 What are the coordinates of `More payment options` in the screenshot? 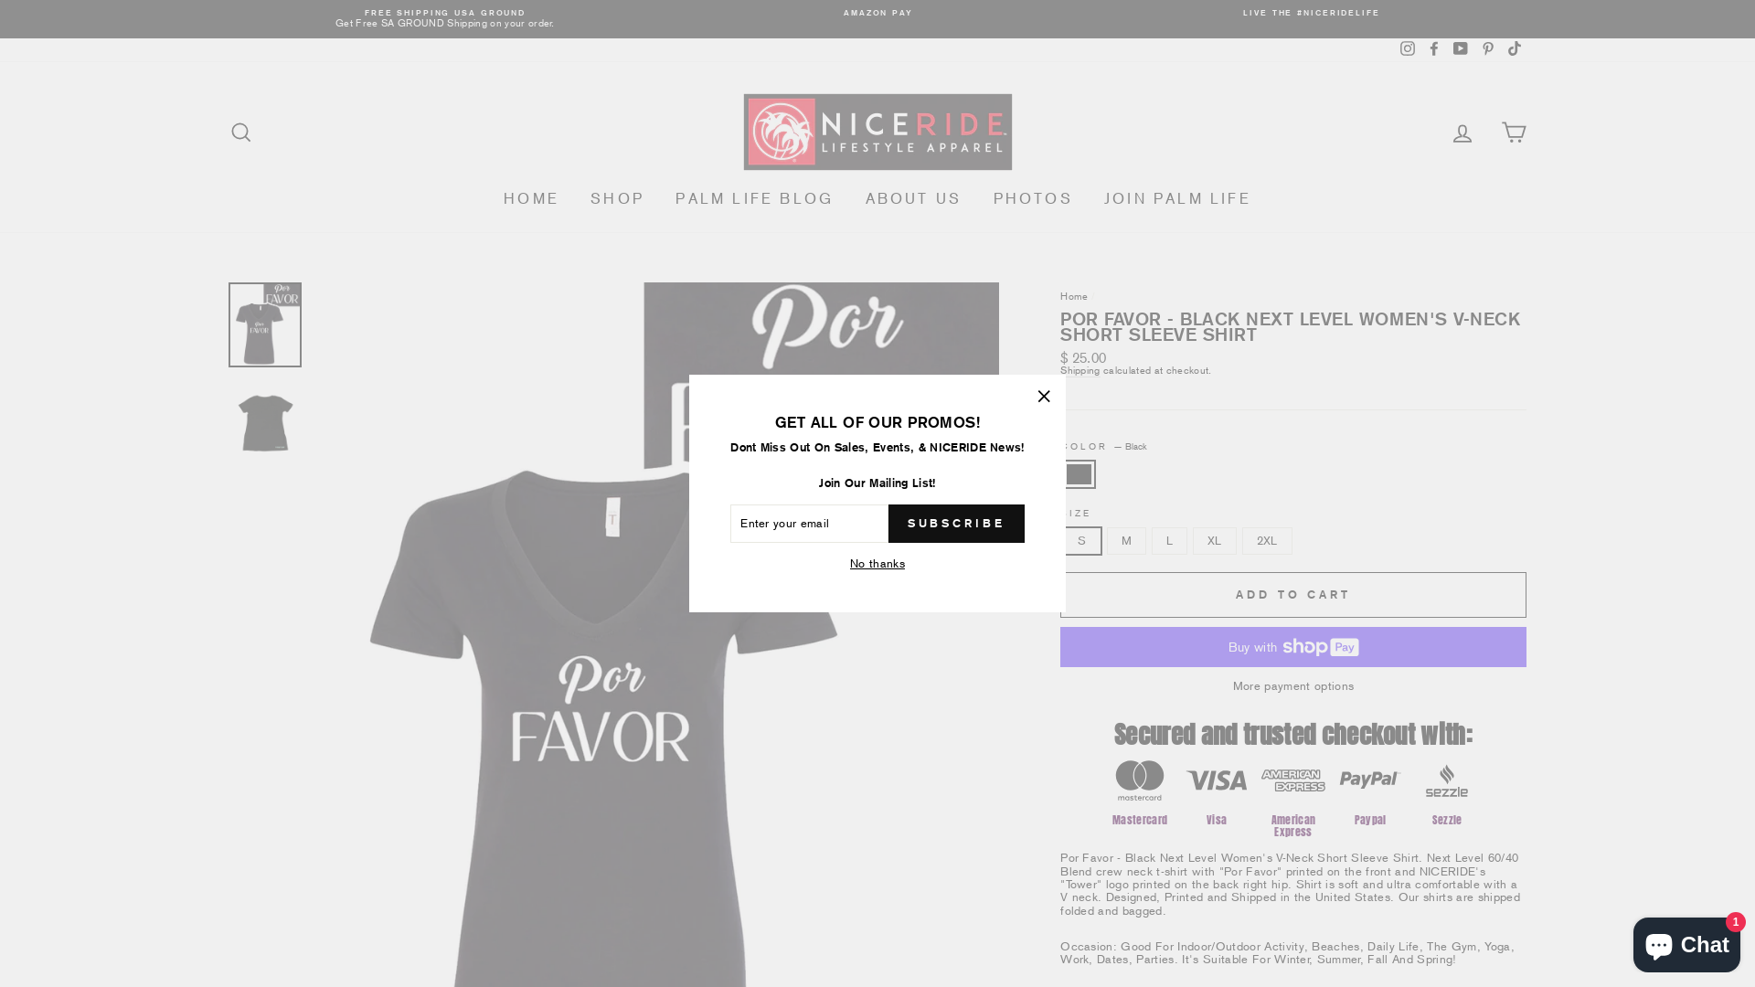 It's located at (1293, 685).